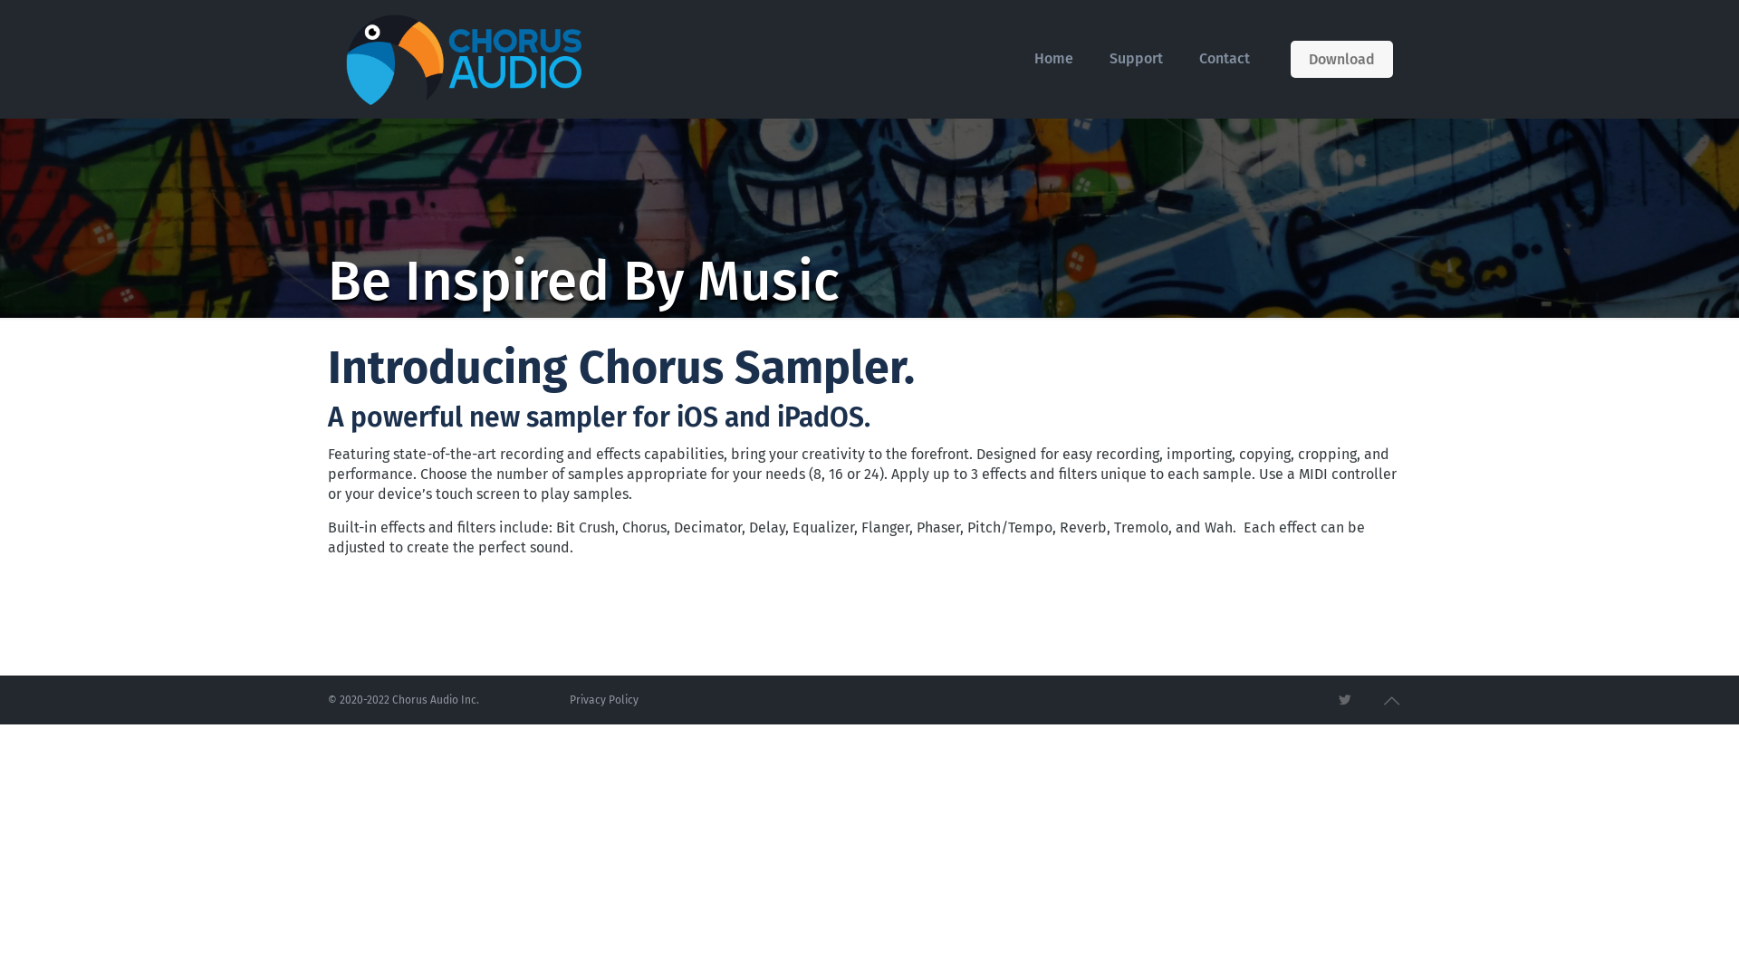  What do you see at coordinates (604, 700) in the screenshot?
I see `Privacy Policy` at bounding box center [604, 700].